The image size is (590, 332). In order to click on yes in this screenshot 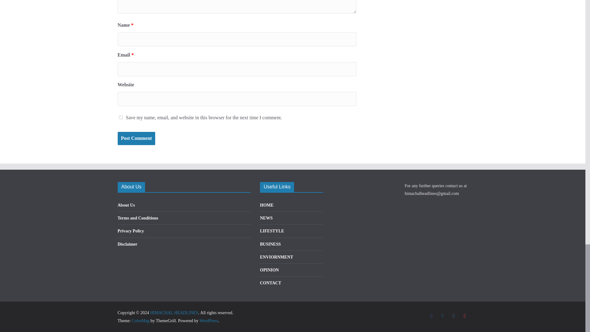, I will do `click(120, 117)`.